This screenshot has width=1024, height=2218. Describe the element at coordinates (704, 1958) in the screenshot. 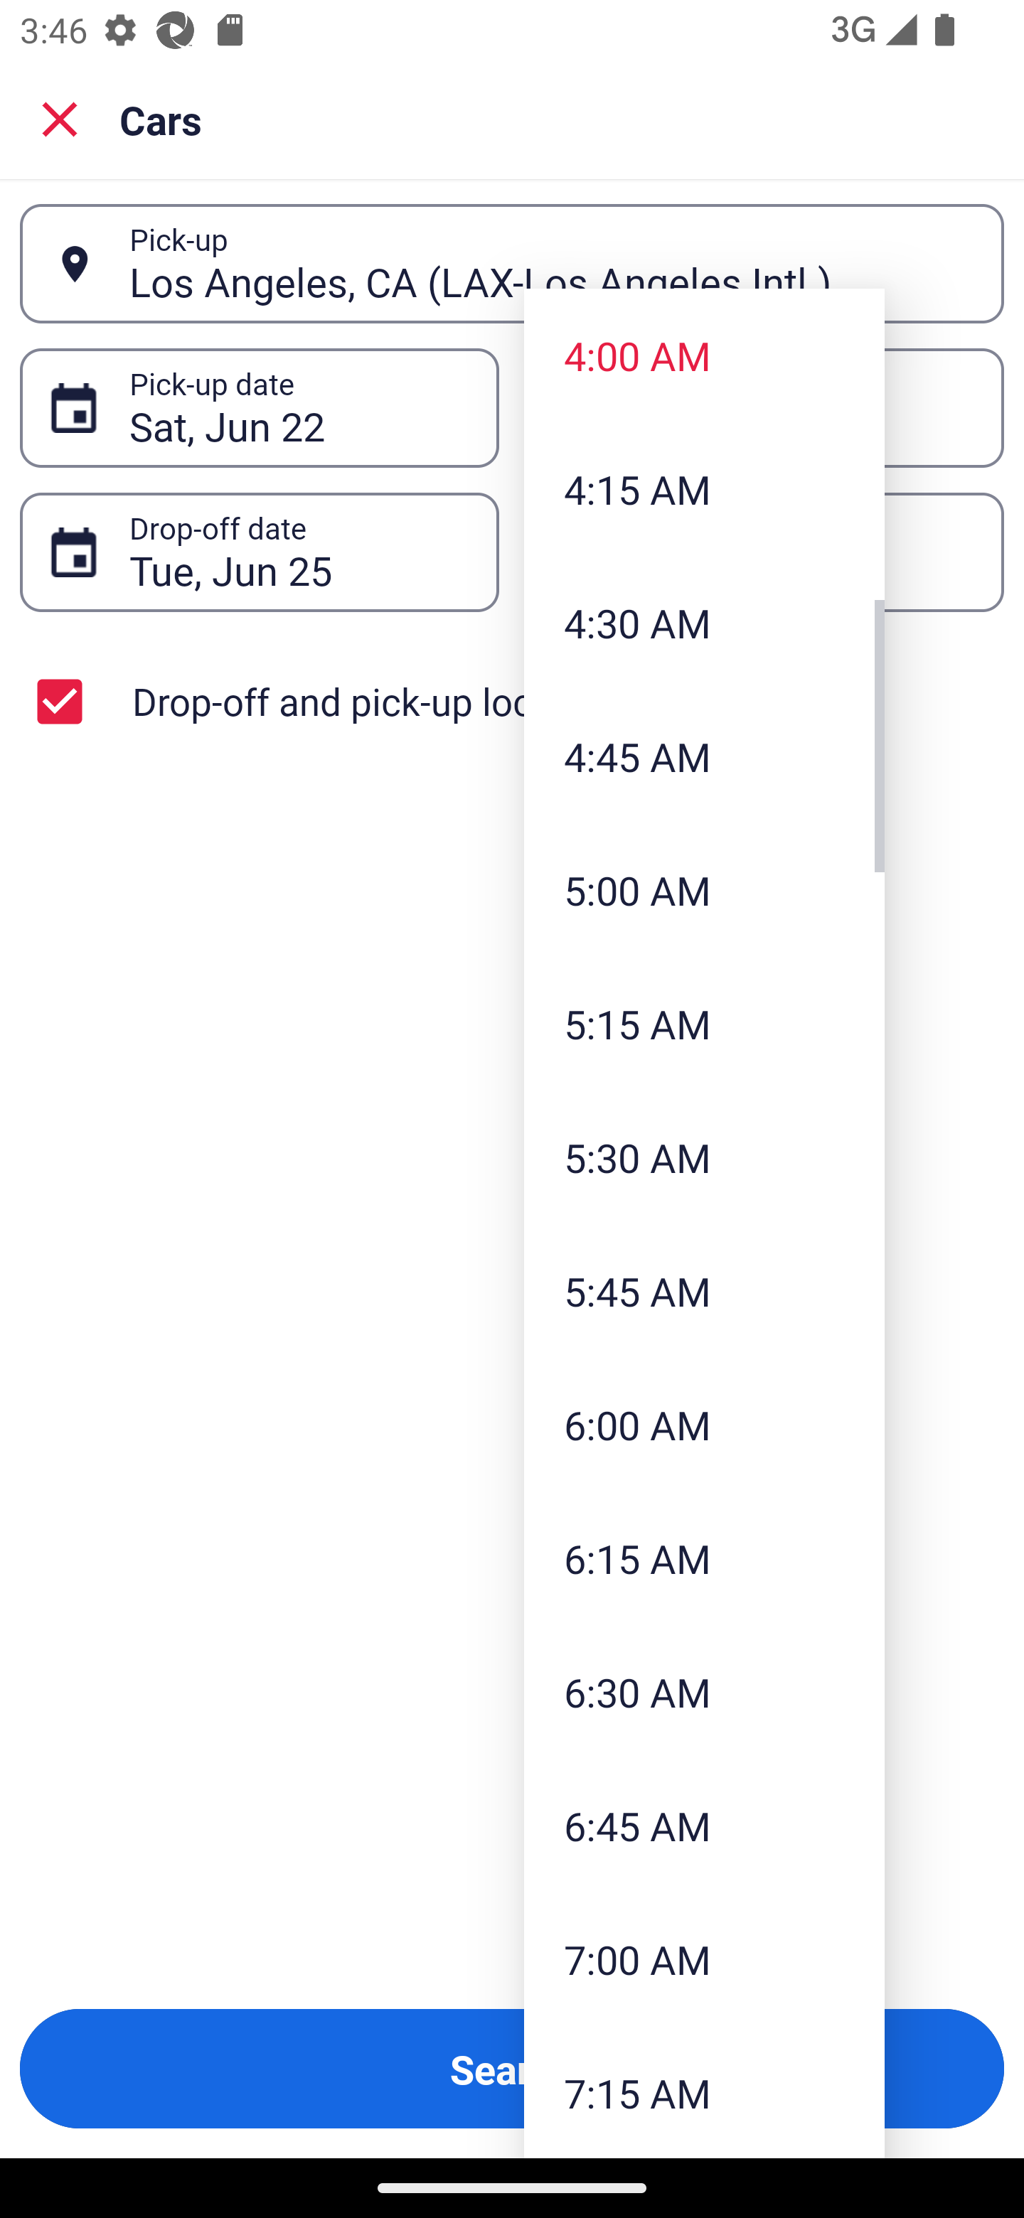

I see `7:00 AM` at that location.